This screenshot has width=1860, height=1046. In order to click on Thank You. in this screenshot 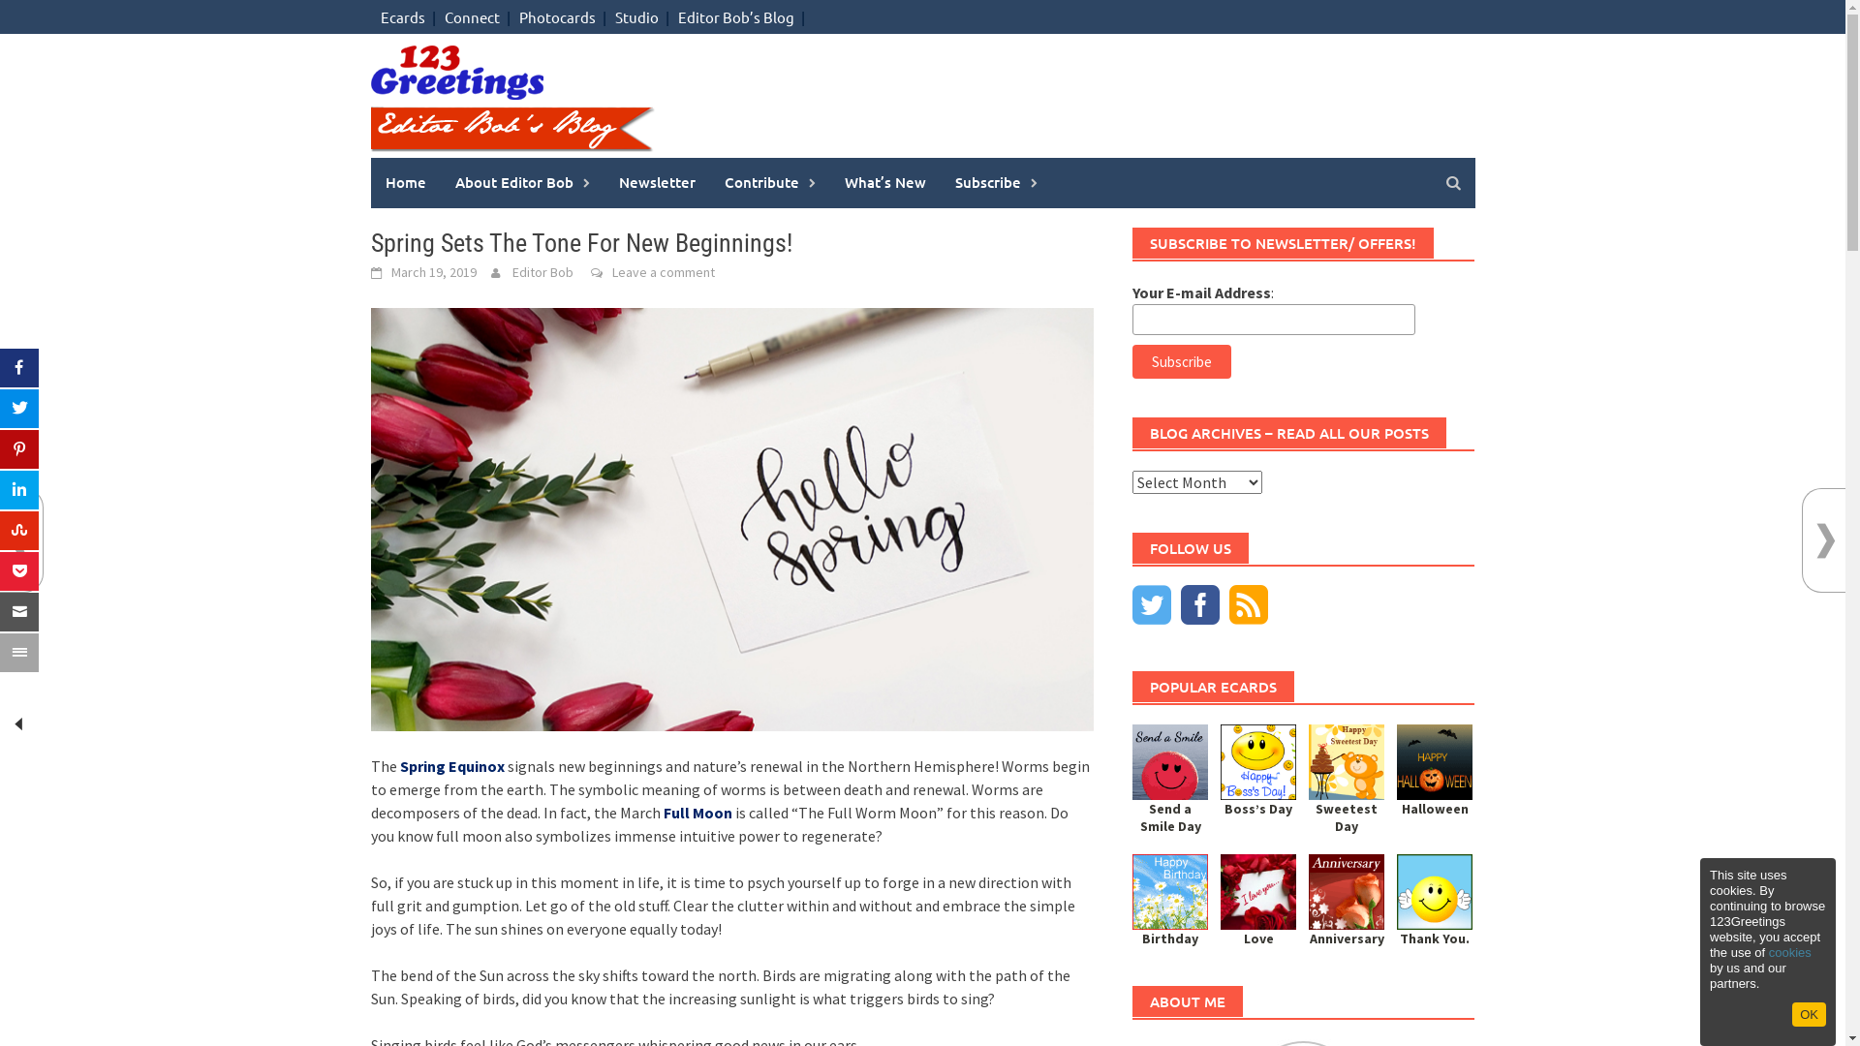, I will do `click(1435, 938)`.